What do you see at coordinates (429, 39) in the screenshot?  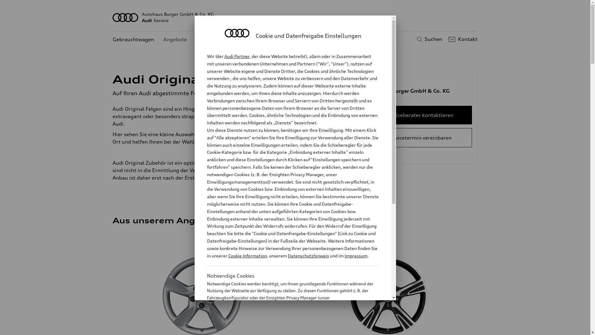 I see `Suchen` at bounding box center [429, 39].